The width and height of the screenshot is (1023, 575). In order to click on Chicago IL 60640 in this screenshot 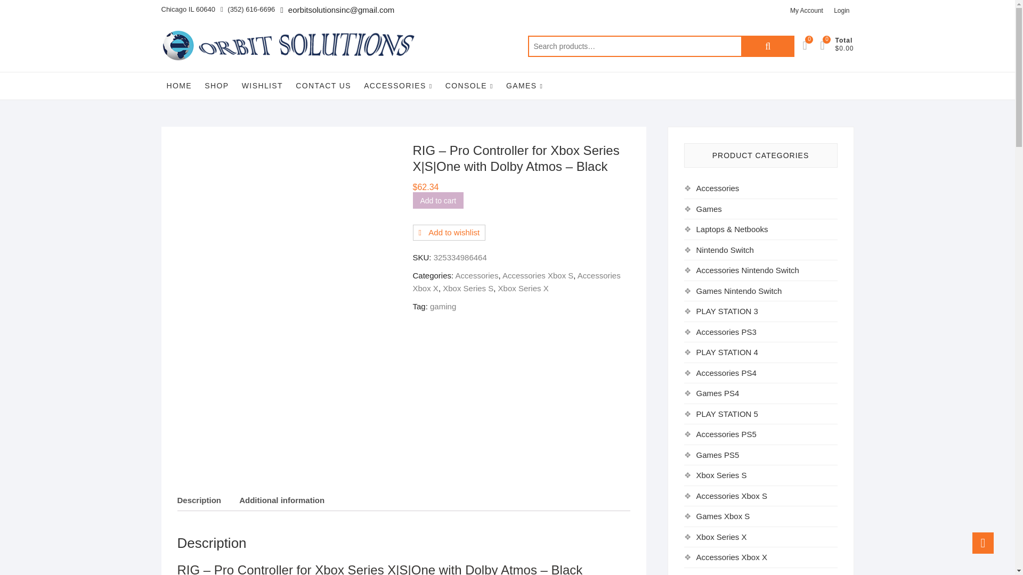, I will do `click(188, 10)`.